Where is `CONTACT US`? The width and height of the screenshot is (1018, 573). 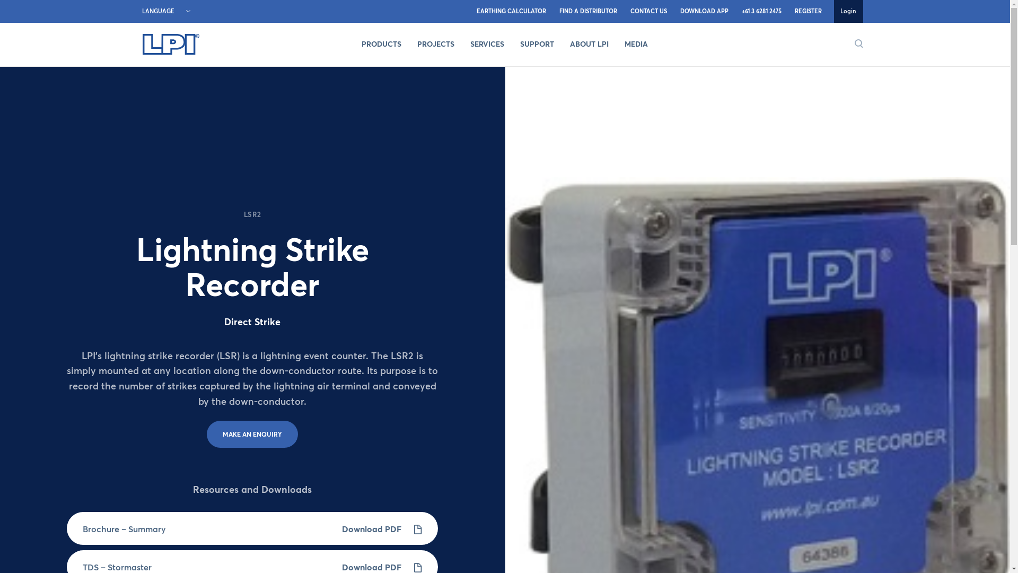 CONTACT US is located at coordinates (648, 12).